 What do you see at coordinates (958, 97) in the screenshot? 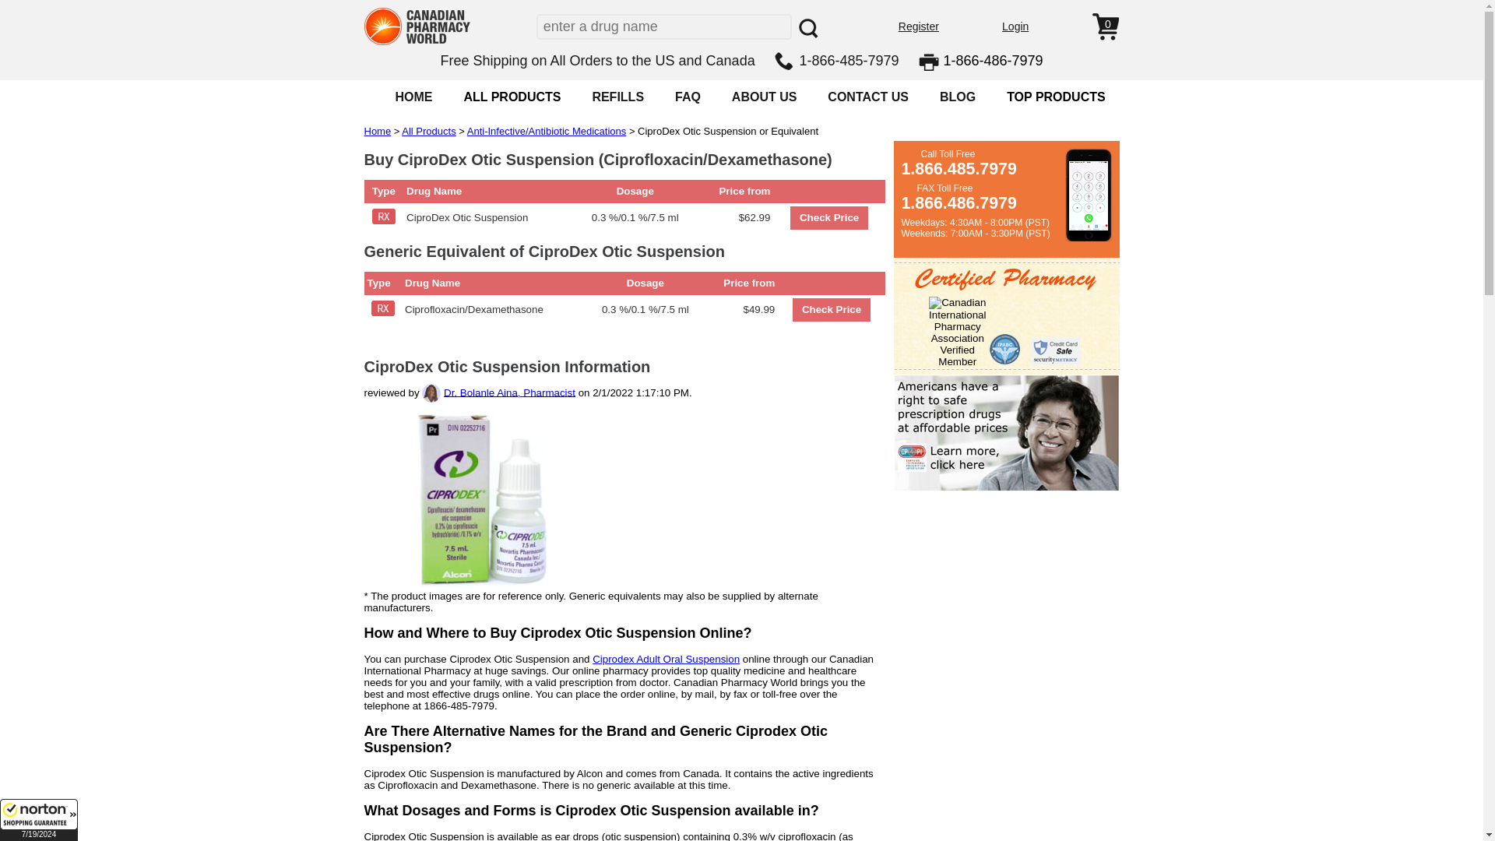
I see `Blog` at bounding box center [958, 97].